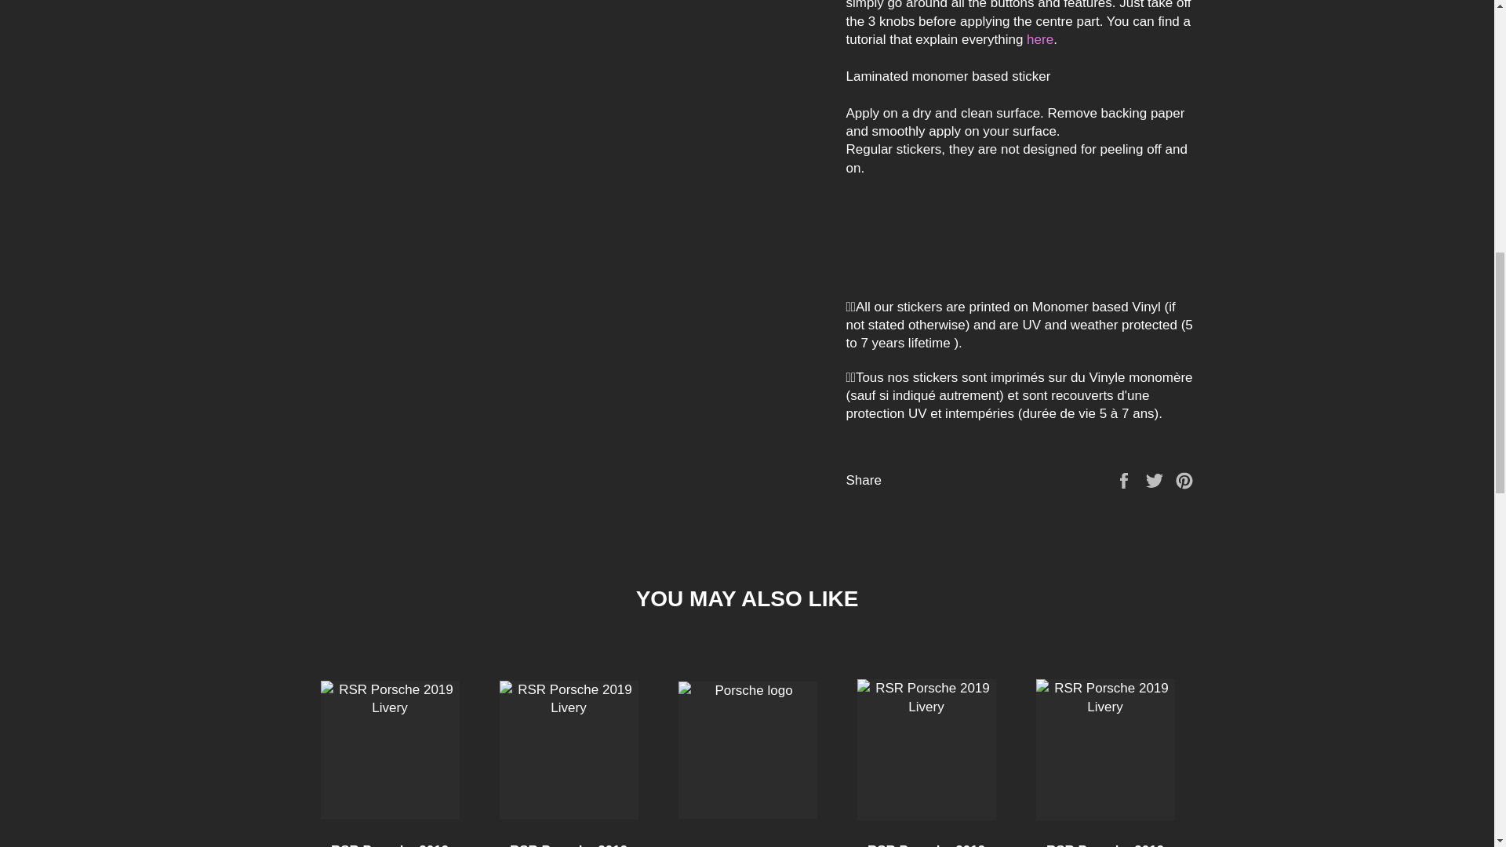 This screenshot has height=847, width=1506. What do you see at coordinates (1156, 480) in the screenshot?
I see `Tweet on Twitter` at bounding box center [1156, 480].